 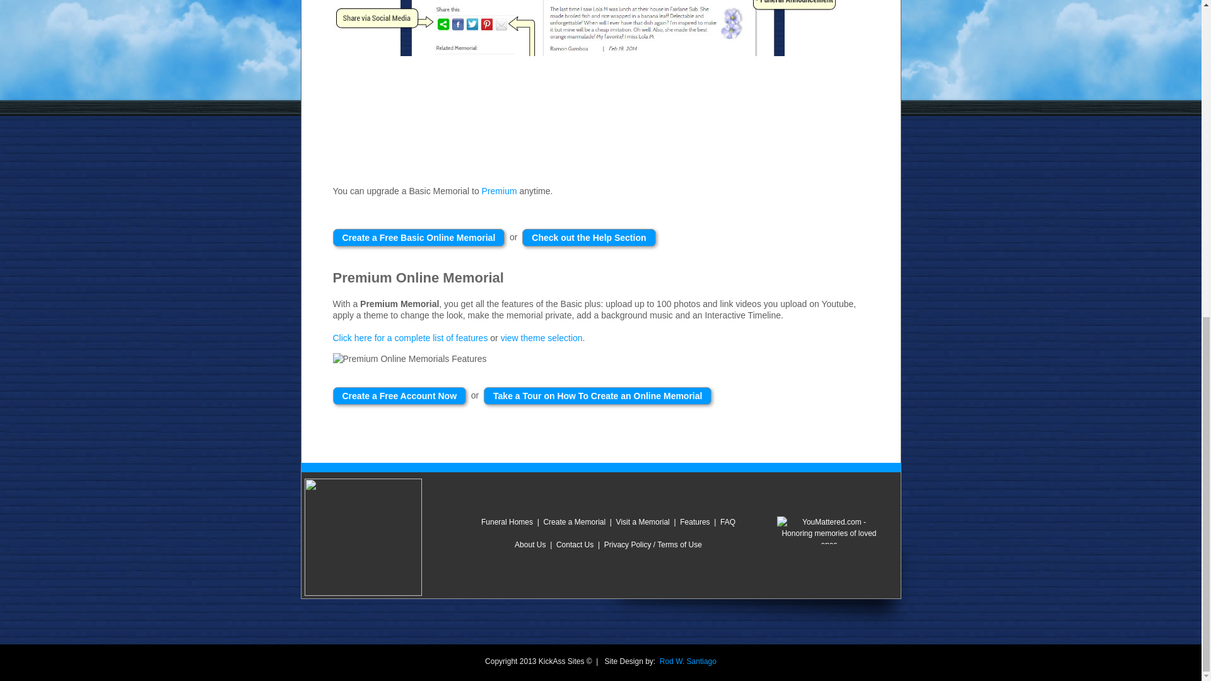 I want to click on Take a Tour on How To Create an Online Memorial, so click(x=597, y=395).